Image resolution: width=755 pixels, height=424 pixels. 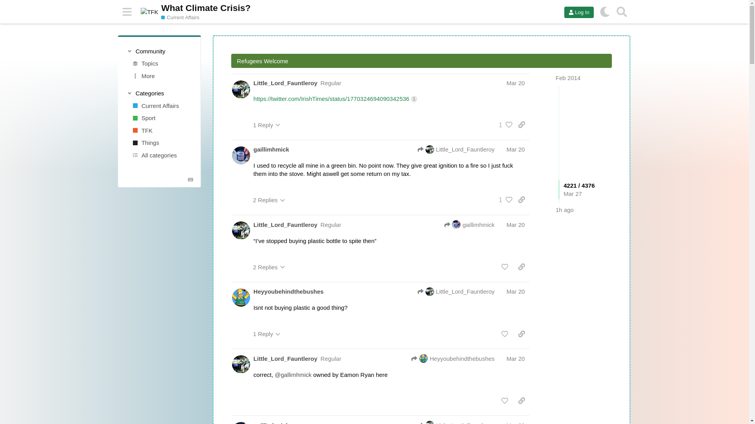 What do you see at coordinates (565, 210) in the screenshot?
I see `1h ago` at bounding box center [565, 210].